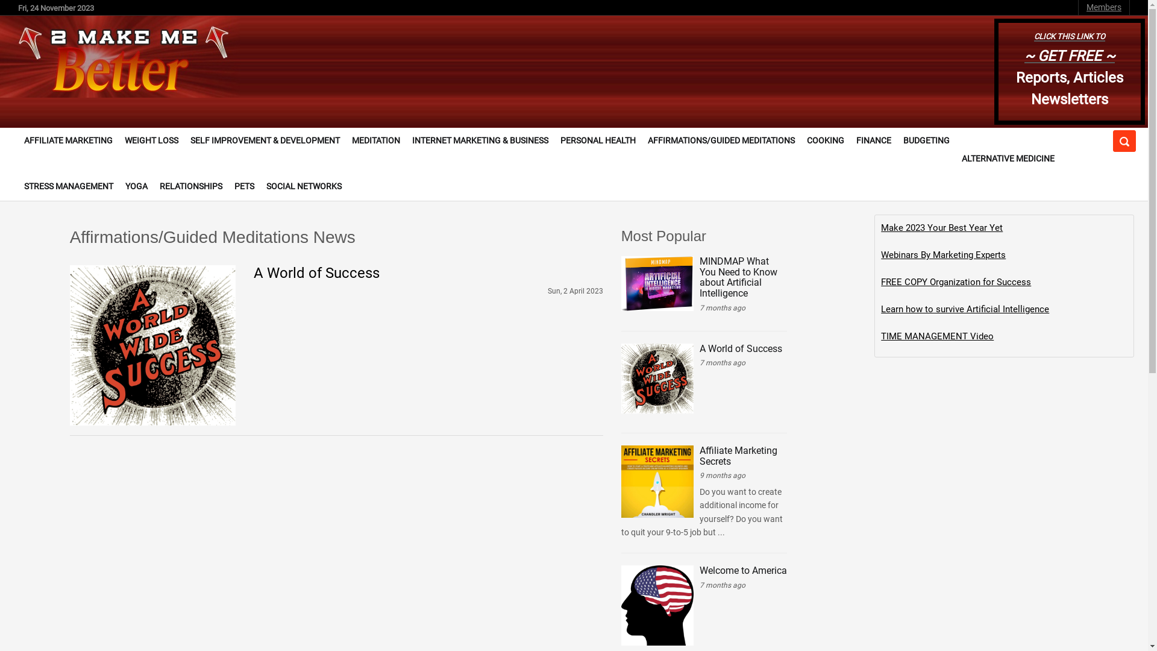 This screenshot has height=651, width=1157. Describe the element at coordinates (965, 309) in the screenshot. I see `Learn how to survive Artificial Intelligence` at that location.